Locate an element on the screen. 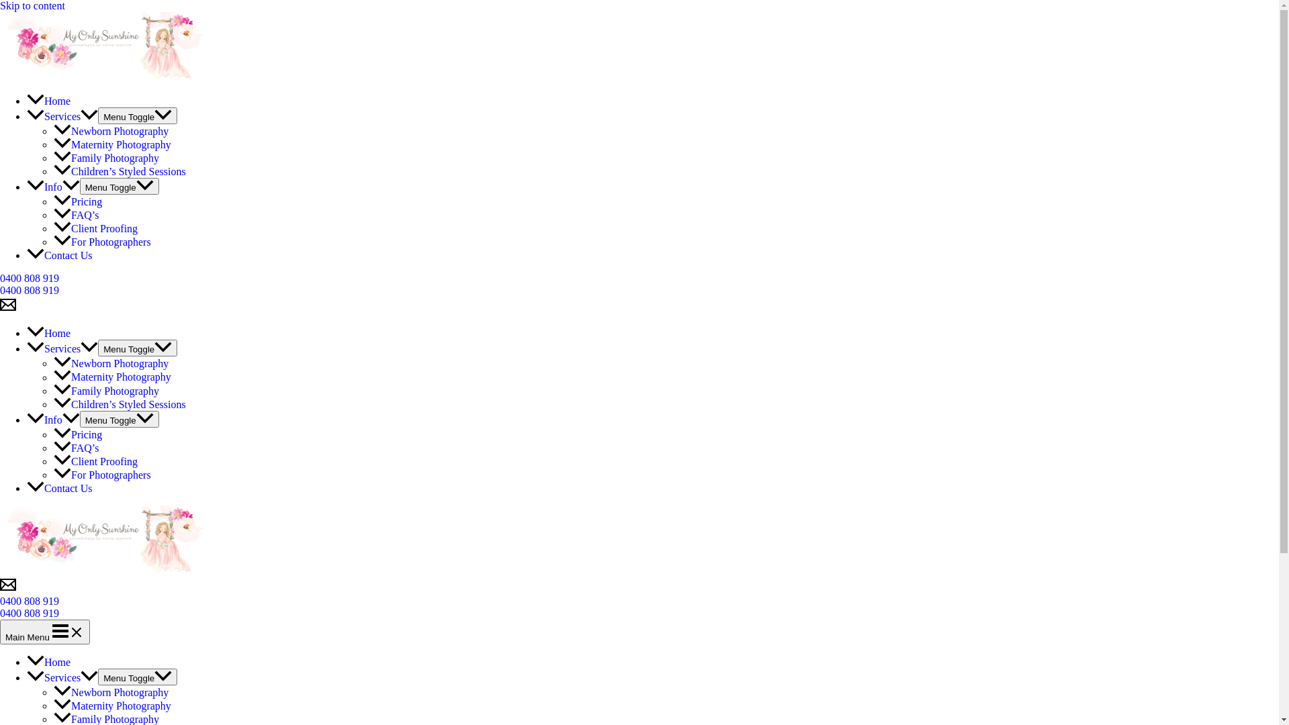 The width and height of the screenshot is (1289, 725). 0400 808 919 is located at coordinates (30, 290).